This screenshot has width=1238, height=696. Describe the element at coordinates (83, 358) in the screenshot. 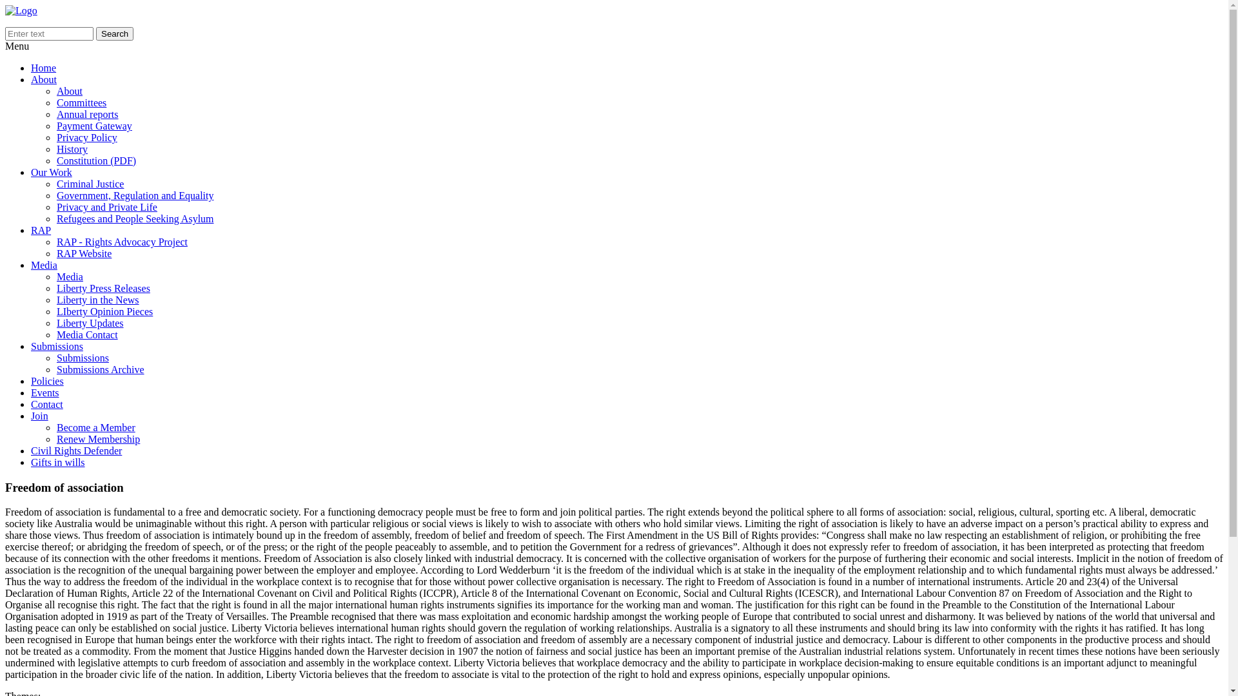

I see `Submissions` at that location.